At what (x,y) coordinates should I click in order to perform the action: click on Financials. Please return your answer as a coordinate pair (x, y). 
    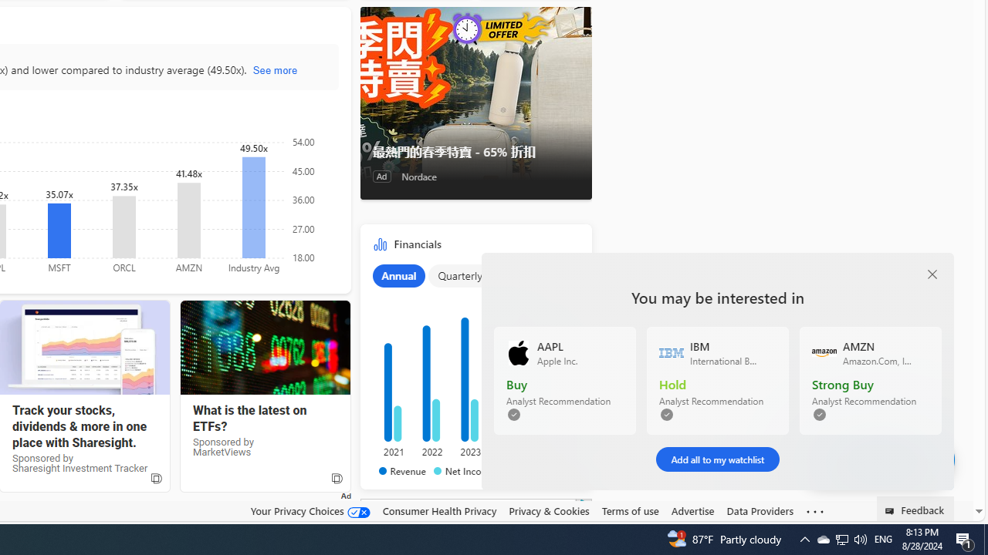
    Looking at the image, I should click on (475, 361).